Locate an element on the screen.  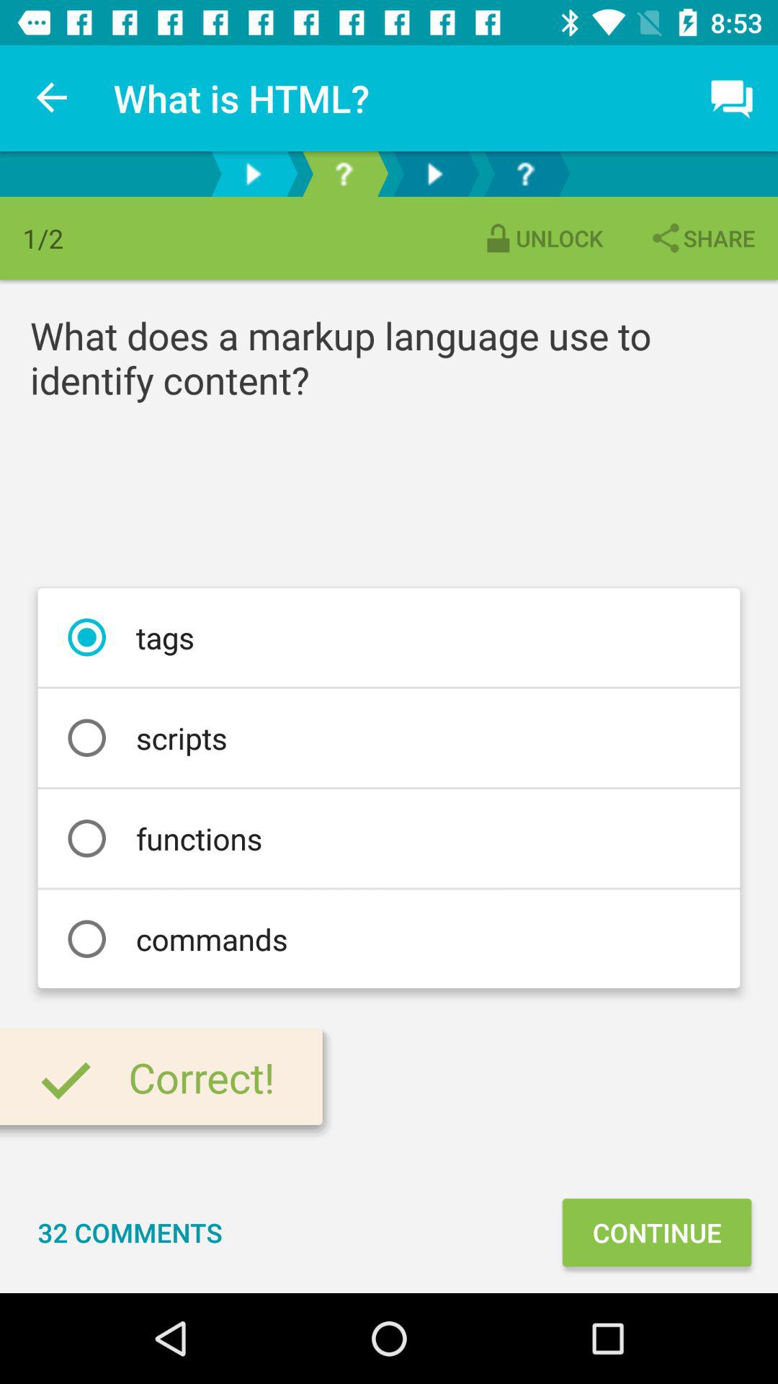
help is located at coordinates (525, 174).